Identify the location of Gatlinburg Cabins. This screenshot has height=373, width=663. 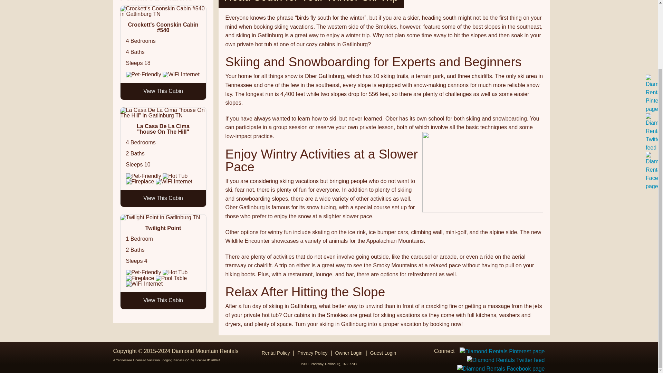
(455, 81).